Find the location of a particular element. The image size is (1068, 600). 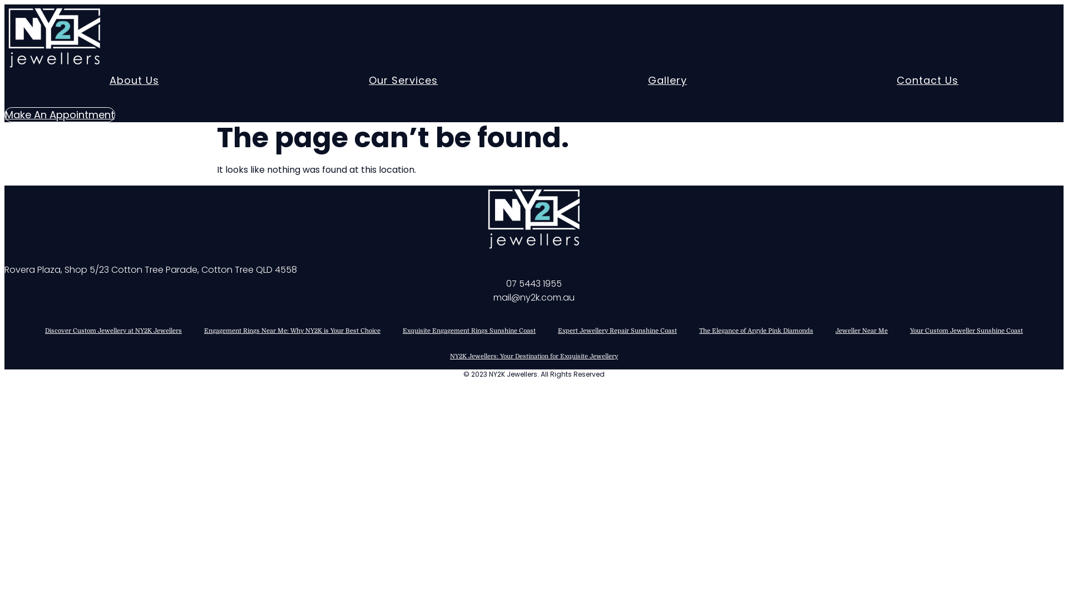

Discover Custom Jewellery at NY2K Jewellers is located at coordinates (113, 331).